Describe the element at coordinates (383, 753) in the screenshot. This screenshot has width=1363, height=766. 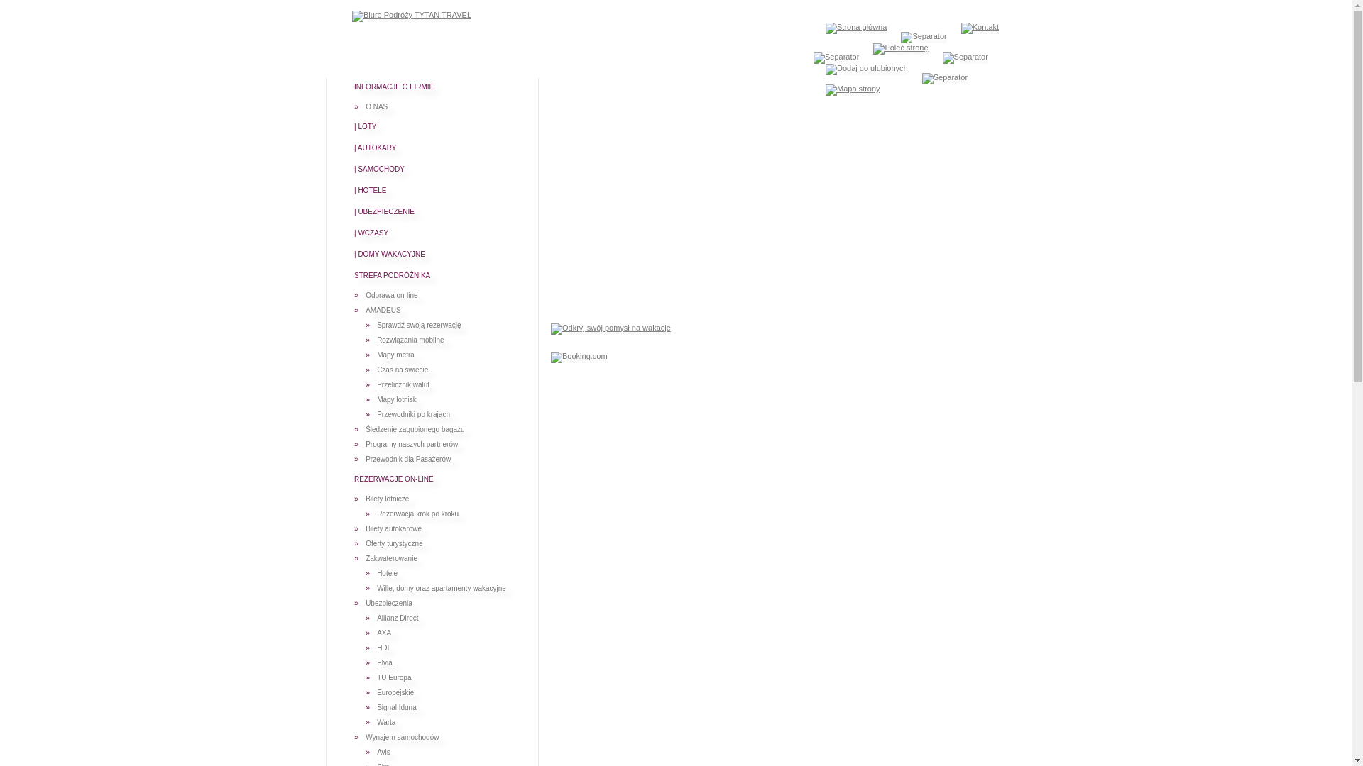
I see `Avis` at that location.